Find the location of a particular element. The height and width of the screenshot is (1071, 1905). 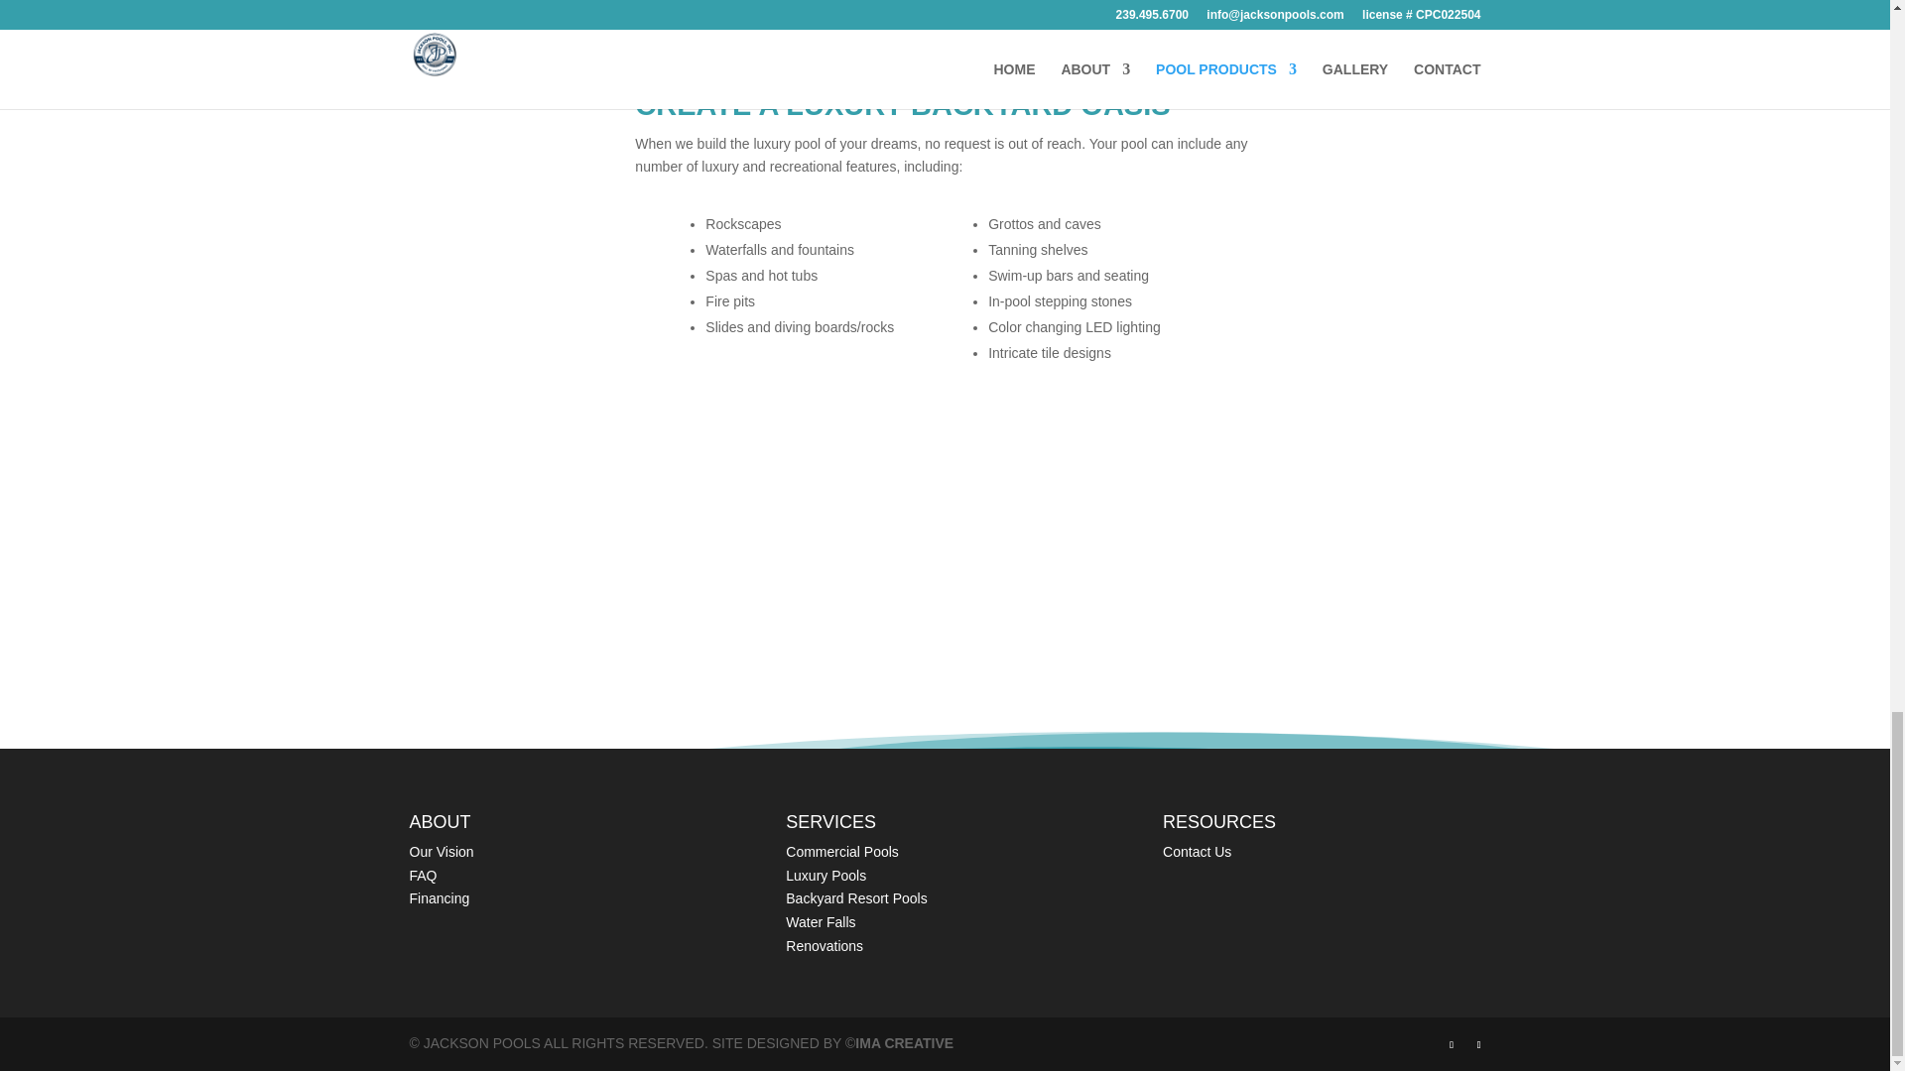

Luxury Pools is located at coordinates (825, 875).